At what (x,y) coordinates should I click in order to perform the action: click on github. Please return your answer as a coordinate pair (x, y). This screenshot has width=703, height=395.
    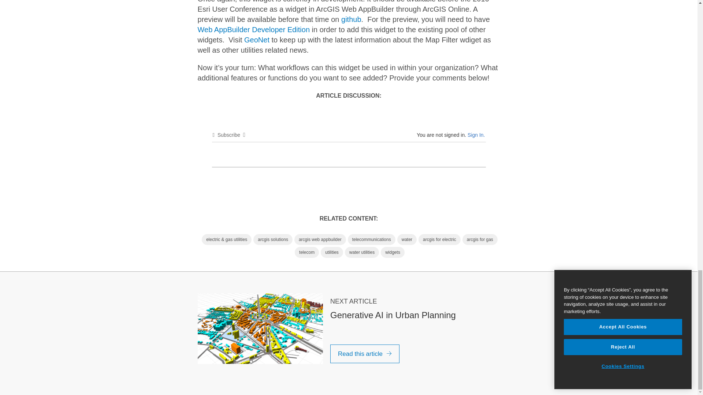
    Looking at the image, I should click on (351, 19).